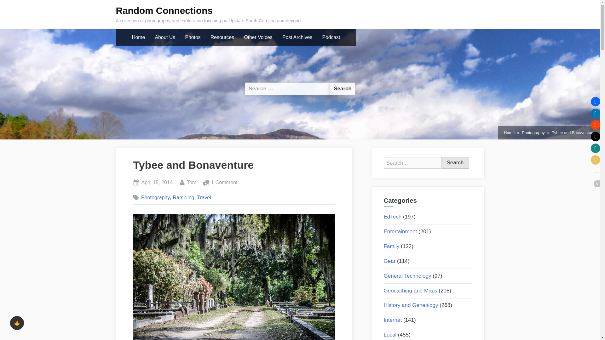 The height and width of the screenshot is (340, 605). What do you see at coordinates (533, 133) in the screenshot?
I see `Home` at bounding box center [533, 133].